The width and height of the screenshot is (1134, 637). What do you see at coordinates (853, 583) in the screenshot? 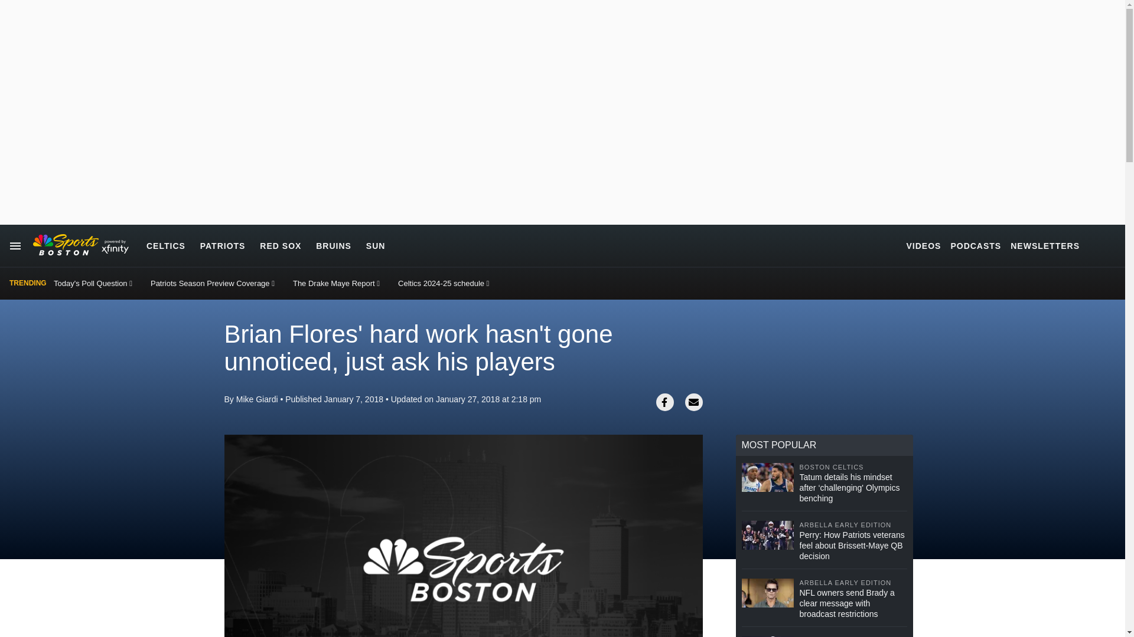
I see `ARBELLA EARLY EDITION` at bounding box center [853, 583].